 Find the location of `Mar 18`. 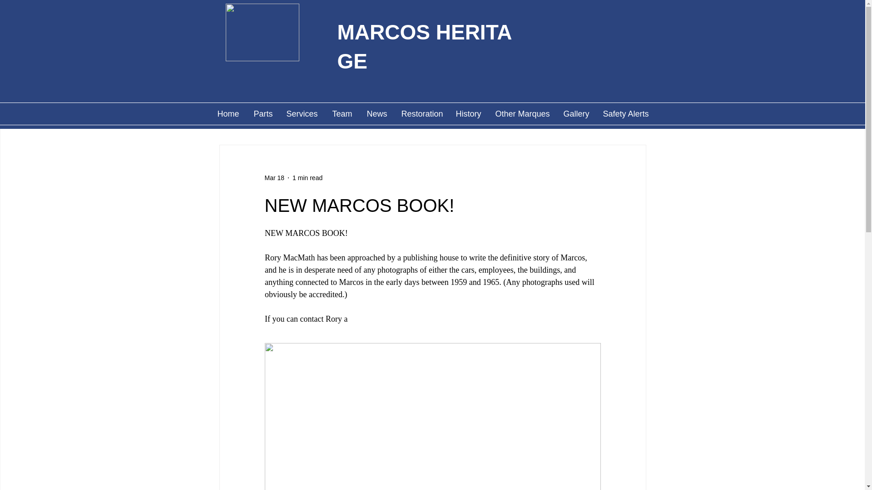

Mar 18 is located at coordinates (274, 178).